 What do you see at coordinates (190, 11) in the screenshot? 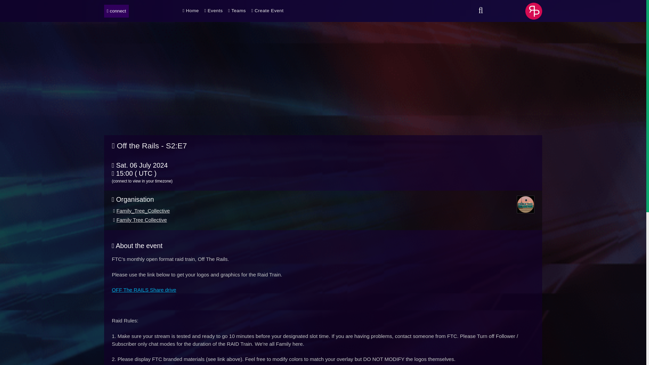
I see `Home` at bounding box center [190, 11].